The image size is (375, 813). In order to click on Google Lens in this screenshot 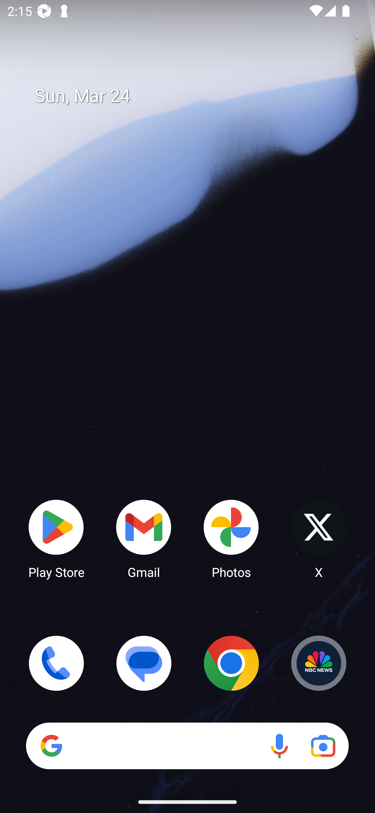, I will do `click(323, 746)`.